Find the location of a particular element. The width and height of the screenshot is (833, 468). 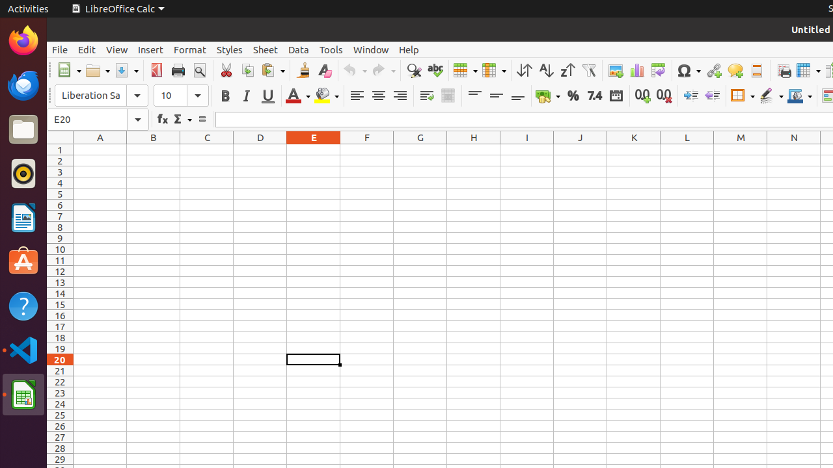

Image is located at coordinates (616, 70).